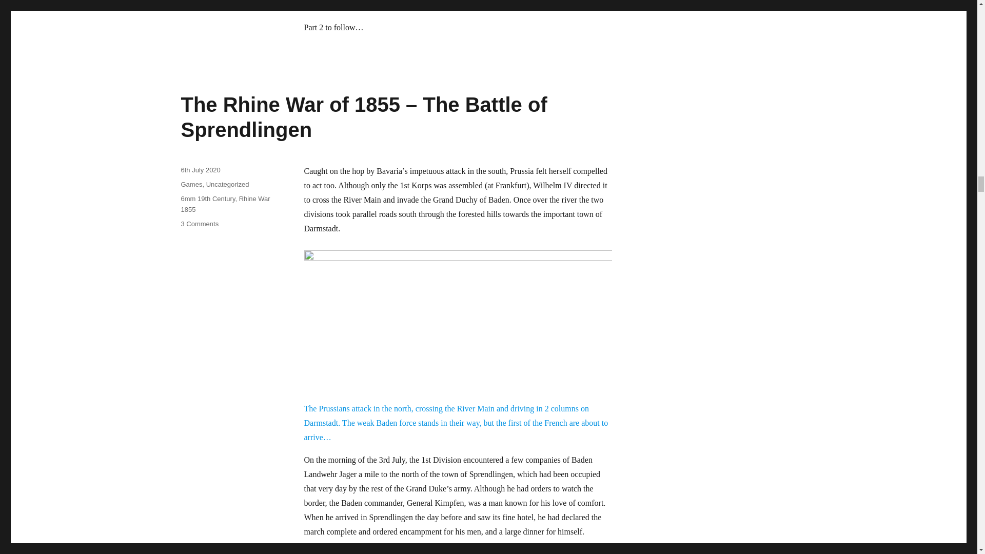 This screenshot has width=985, height=554. Describe the element at coordinates (191, 185) in the screenshot. I see `Games` at that location.